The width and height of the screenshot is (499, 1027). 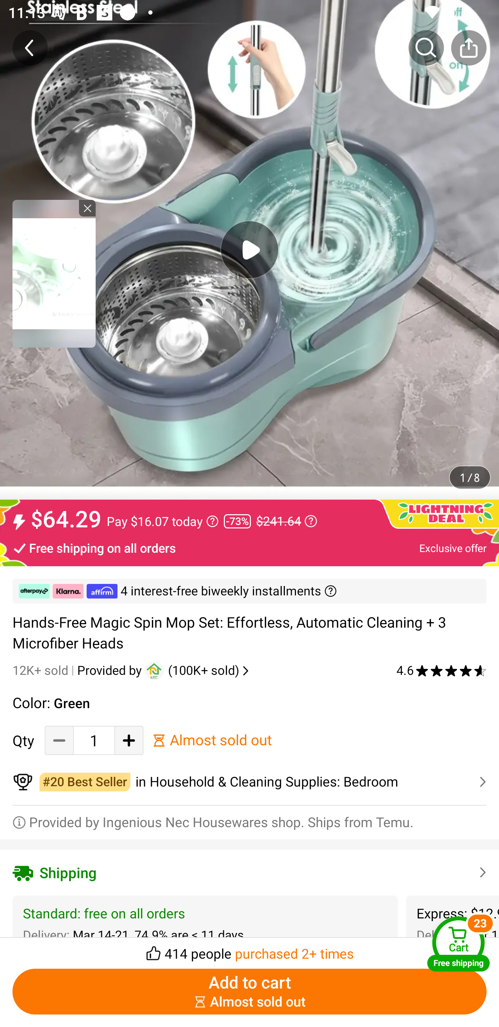 I want to click on Pay $16.07 today  , so click(x=163, y=521).